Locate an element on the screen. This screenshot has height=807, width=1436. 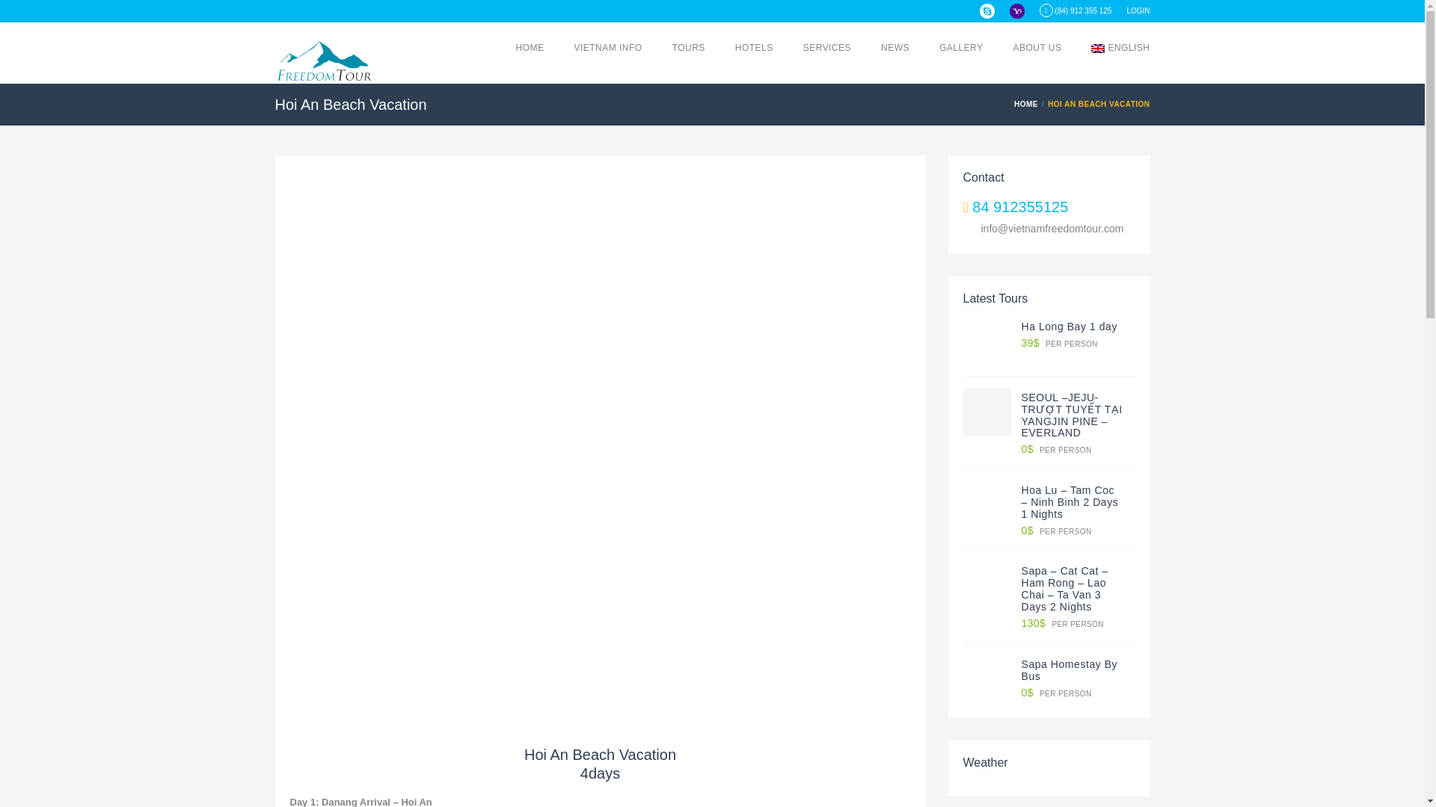
SERVICES is located at coordinates (827, 48).